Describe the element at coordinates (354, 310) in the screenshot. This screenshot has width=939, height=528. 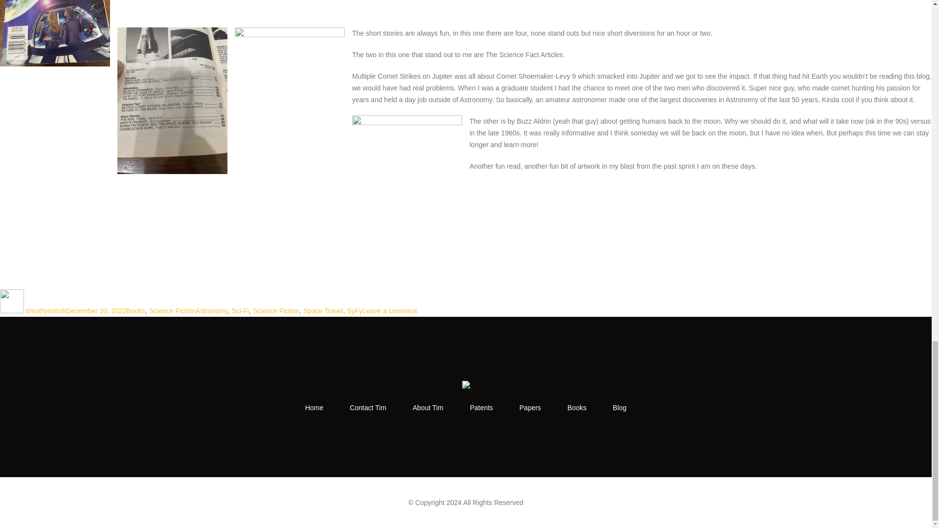
I see `SyFy` at that location.